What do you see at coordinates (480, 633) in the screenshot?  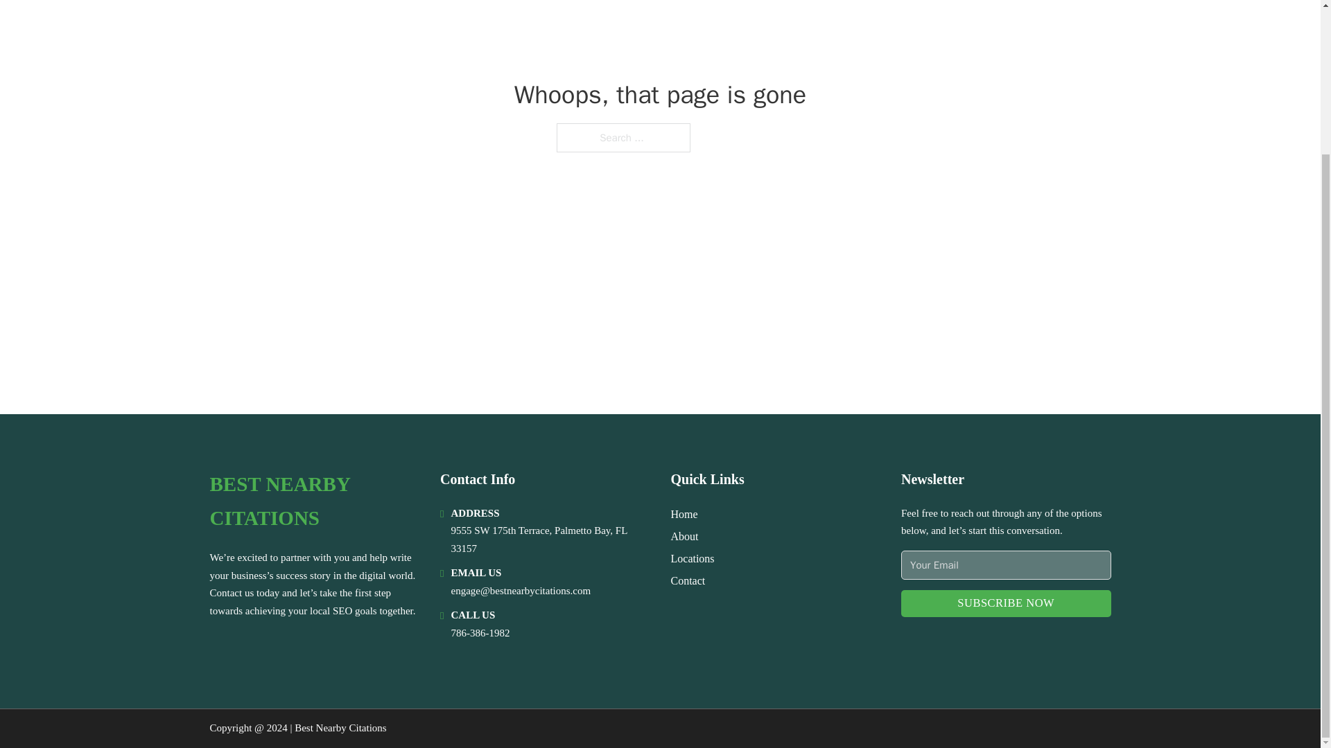 I see `786-386-1982` at bounding box center [480, 633].